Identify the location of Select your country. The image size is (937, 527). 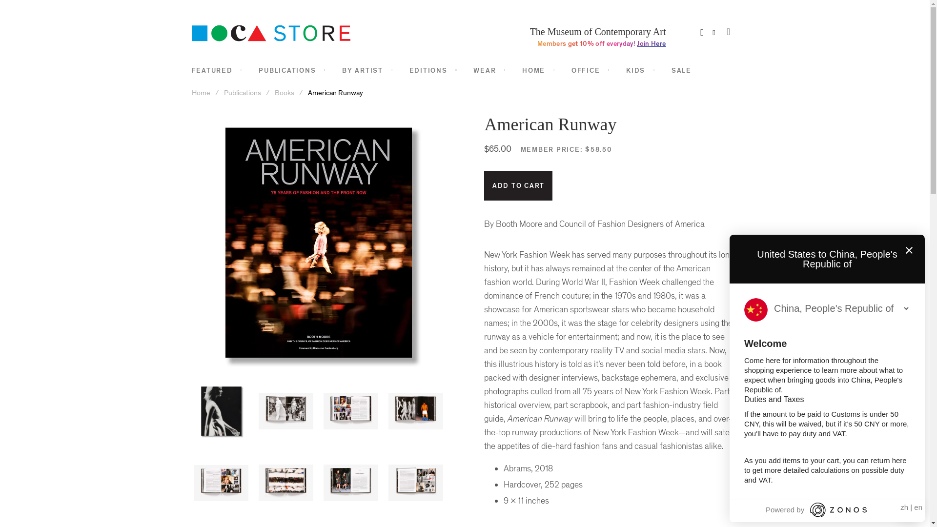
(841, 308).